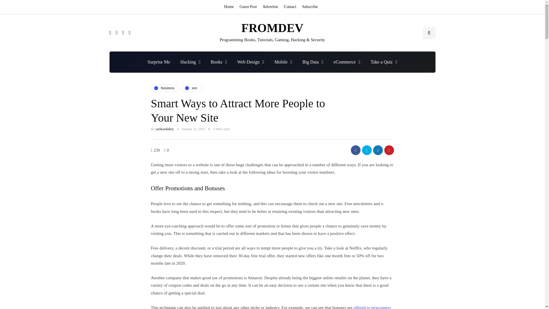 Image resolution: width=549 pixels, height=309 pixels. Describe the element at coordinates (219, 62) in the screenshot. I see `Books` at that location.